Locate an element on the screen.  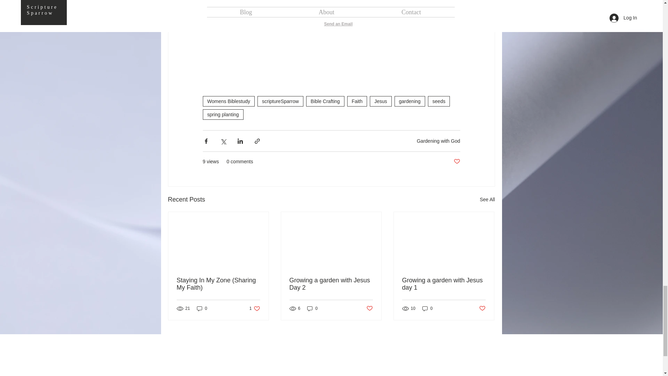
gardening is located at coordinates (410, 101).